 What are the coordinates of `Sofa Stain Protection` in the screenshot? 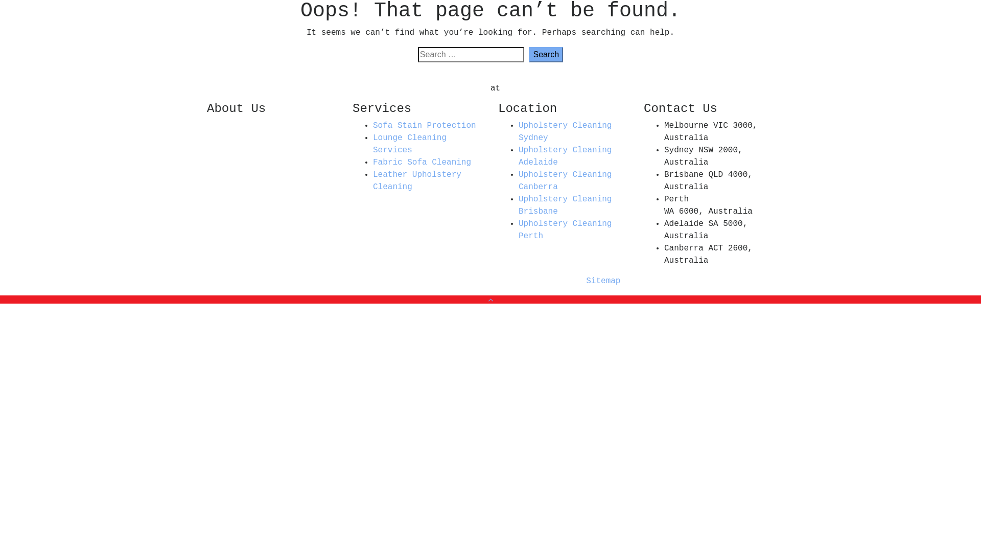 It's located at (425, 126).